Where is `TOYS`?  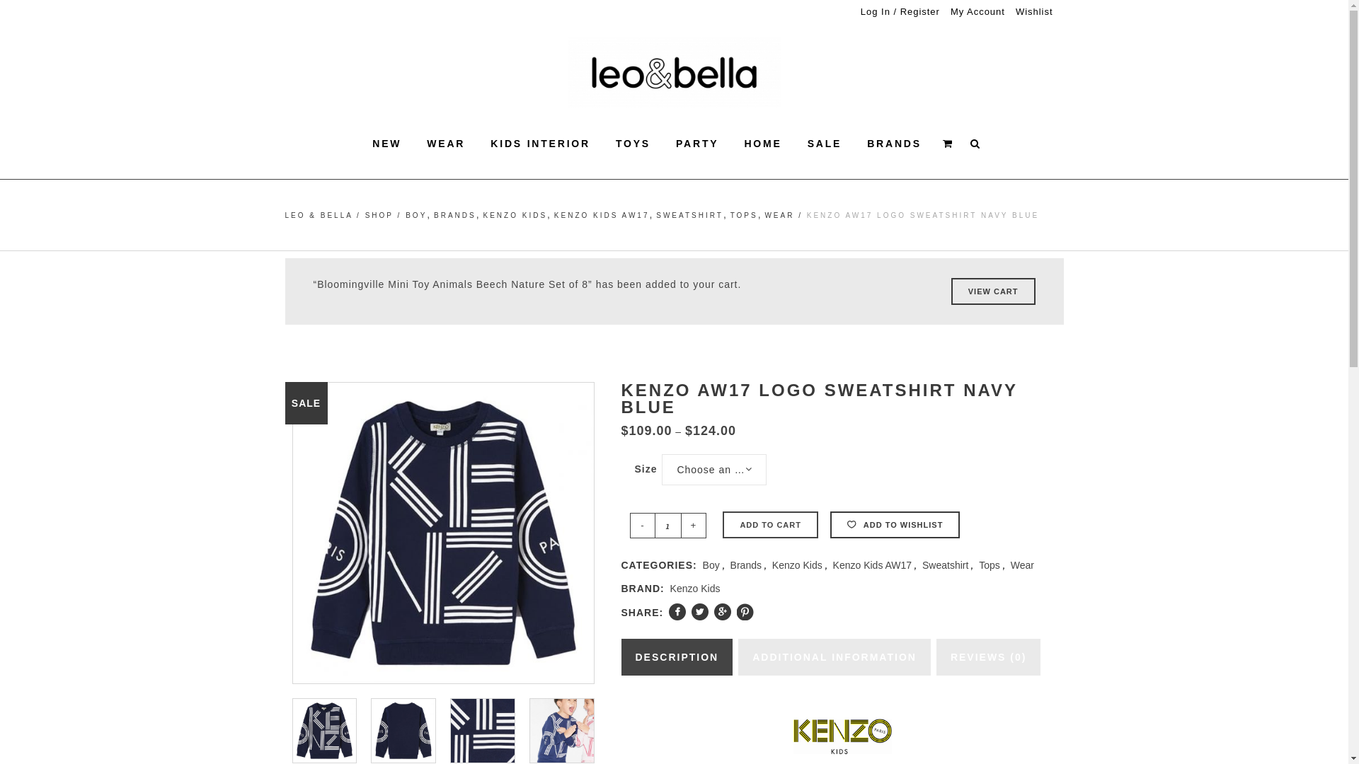
TOYS is located at coordinates (633, 144).